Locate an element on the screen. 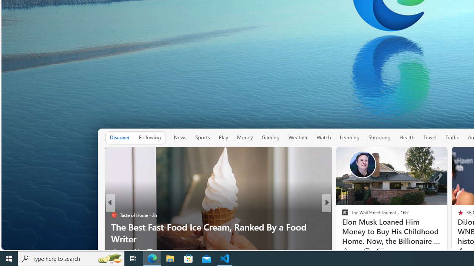  View comments 13 Comment is located at coordinates (378, 252).